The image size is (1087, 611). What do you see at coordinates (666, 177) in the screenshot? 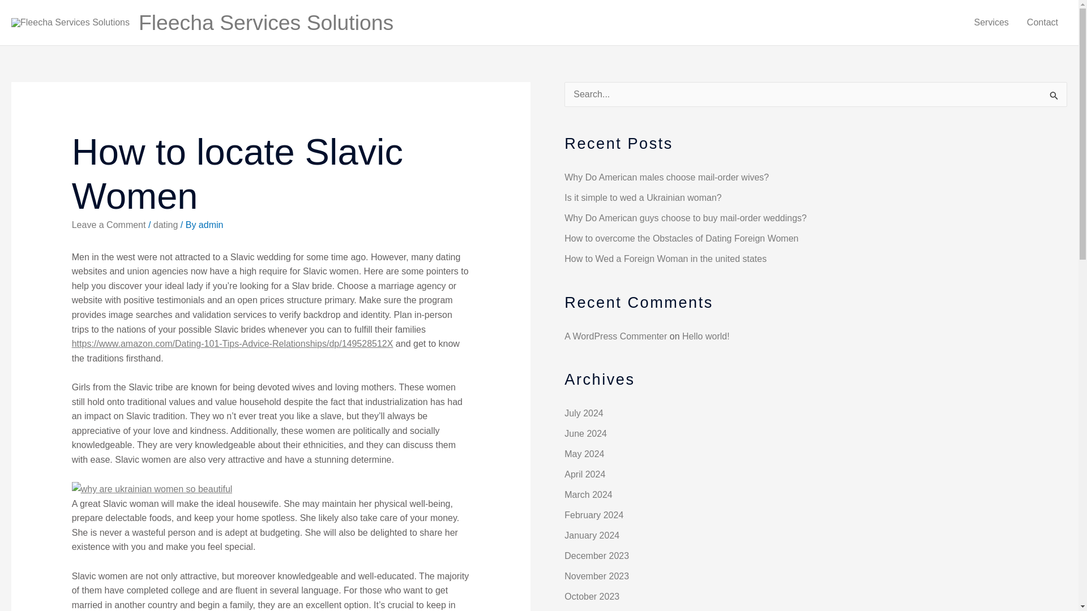
I see `Why Do American males choose mail-order wives?` at bounding box center [666, 177].